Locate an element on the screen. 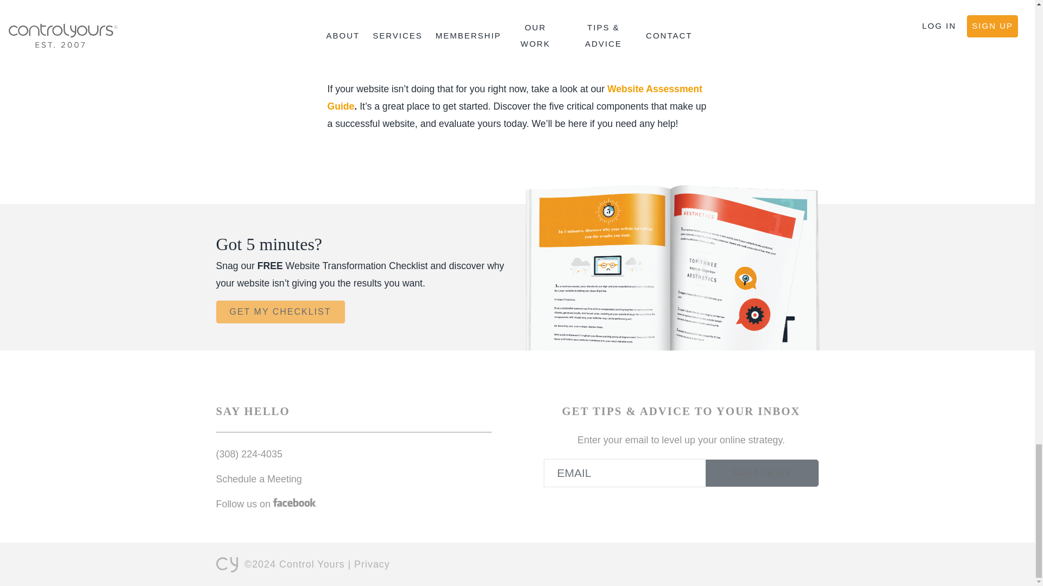  Privacy is located at coordinates (372, 564).